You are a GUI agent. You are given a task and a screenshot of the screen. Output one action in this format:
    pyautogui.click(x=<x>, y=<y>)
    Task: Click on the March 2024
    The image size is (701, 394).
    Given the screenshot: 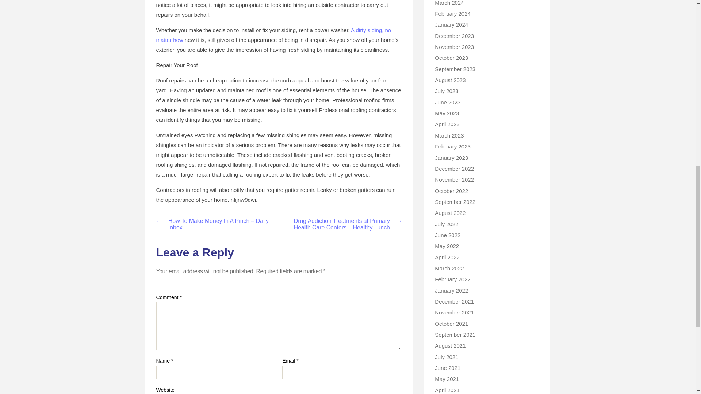 What is the action you would take?
    pyautogui.click(x=449, y=3)
    